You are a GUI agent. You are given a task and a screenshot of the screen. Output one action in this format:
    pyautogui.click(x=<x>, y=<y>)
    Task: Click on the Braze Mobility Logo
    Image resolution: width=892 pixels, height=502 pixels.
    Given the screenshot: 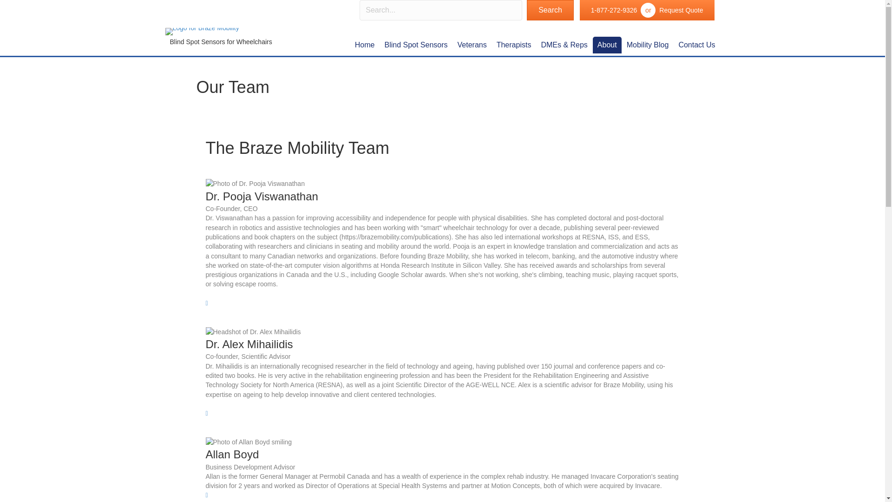 What is the action you would take?
    pyautogui.click(x=202, y=32)
    